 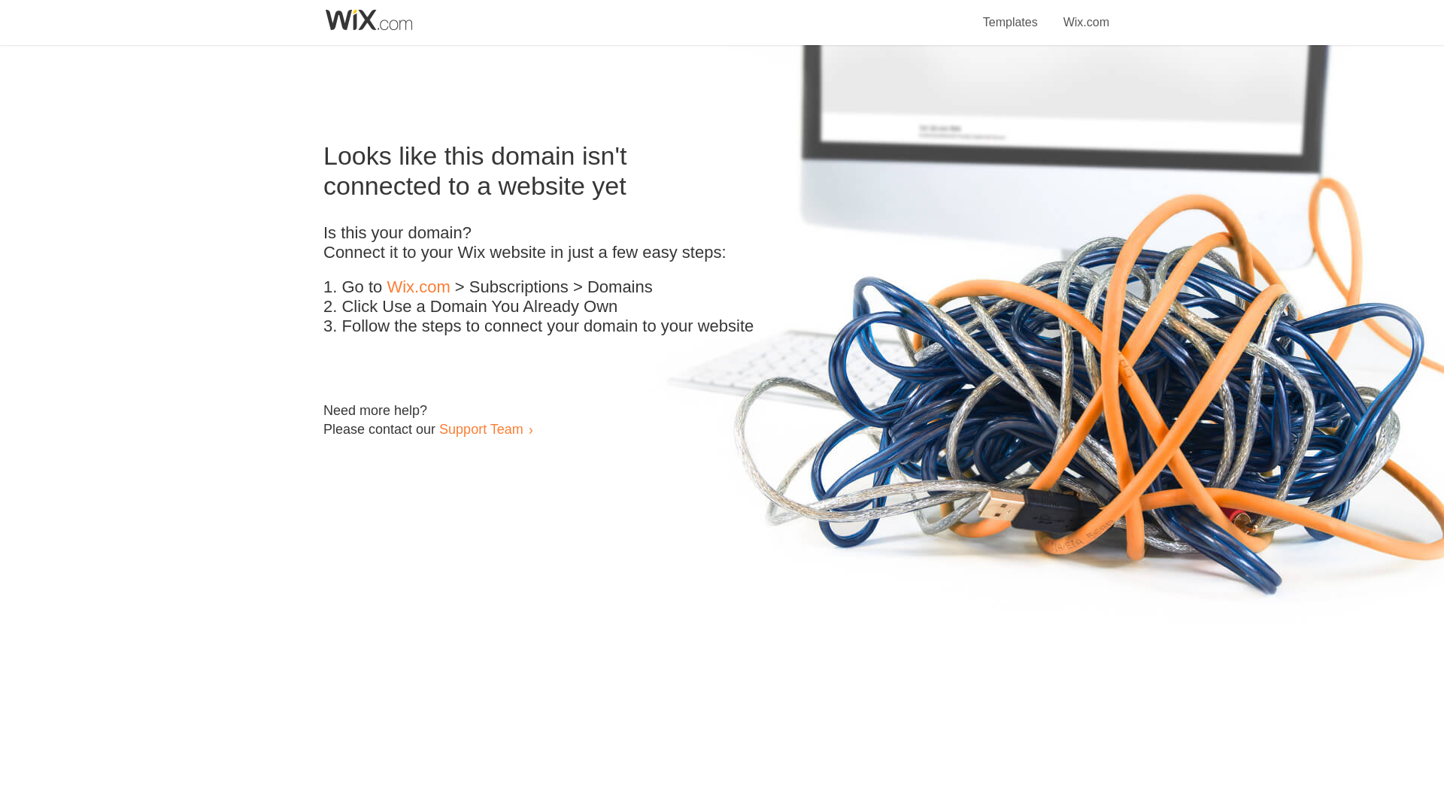 I want to click on Templates, so click(x=1011, y=14).